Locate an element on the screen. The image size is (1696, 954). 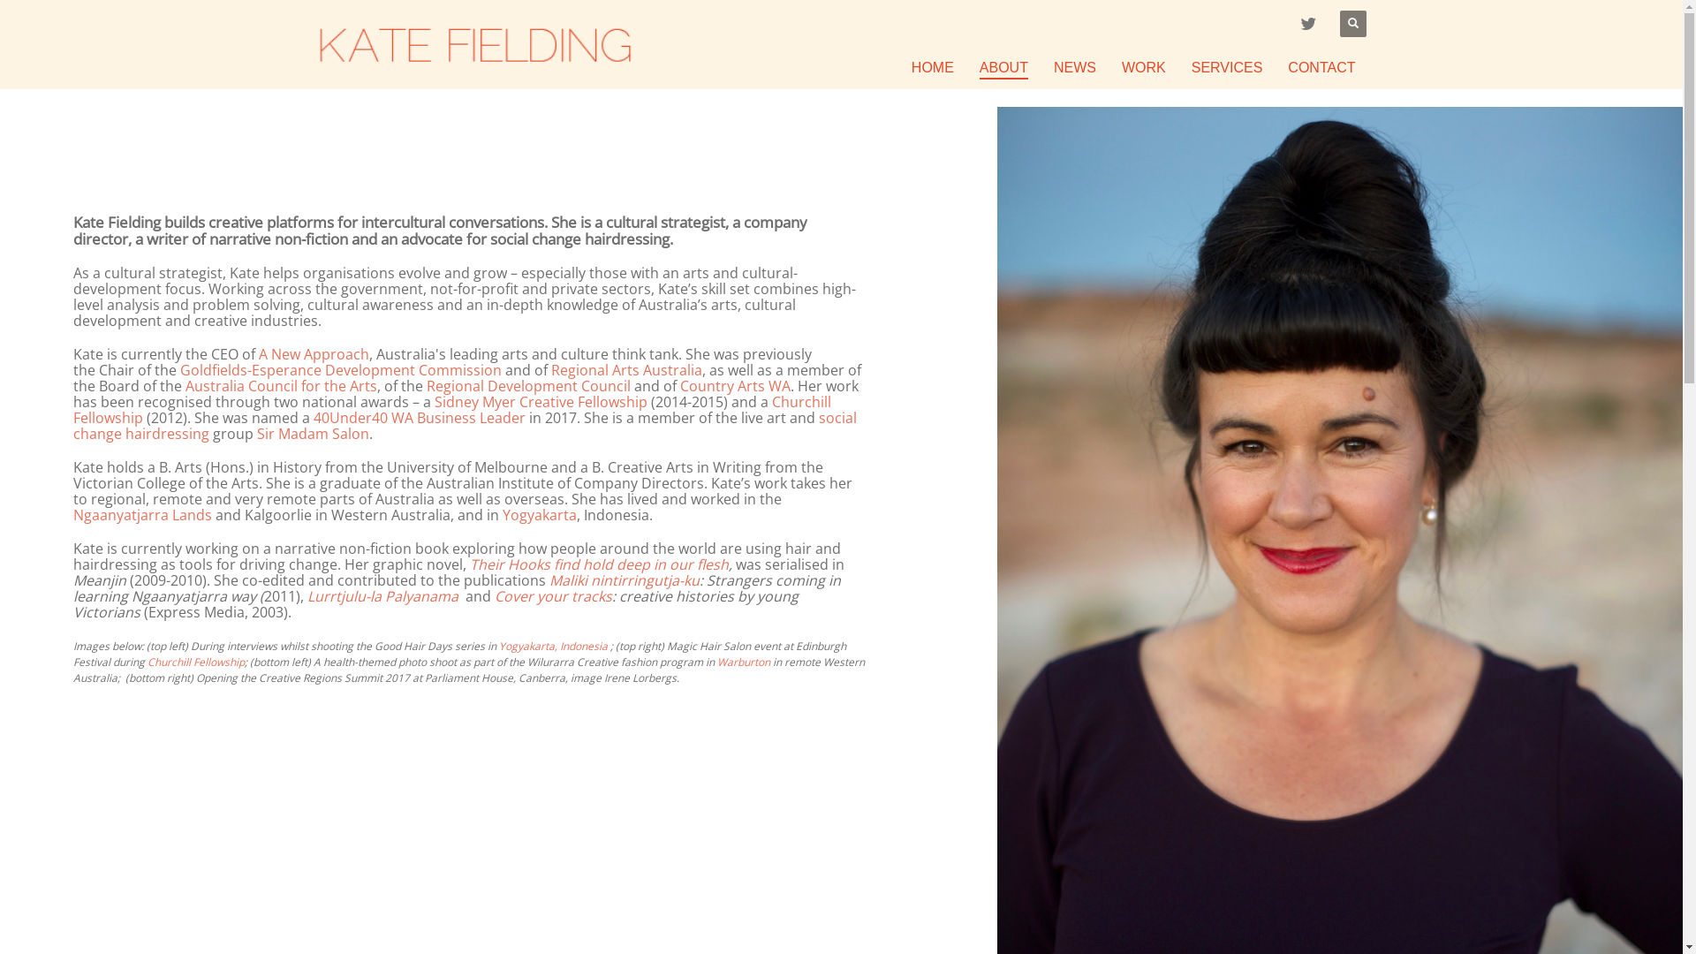
Warburton is located at coordinates (744, 662).